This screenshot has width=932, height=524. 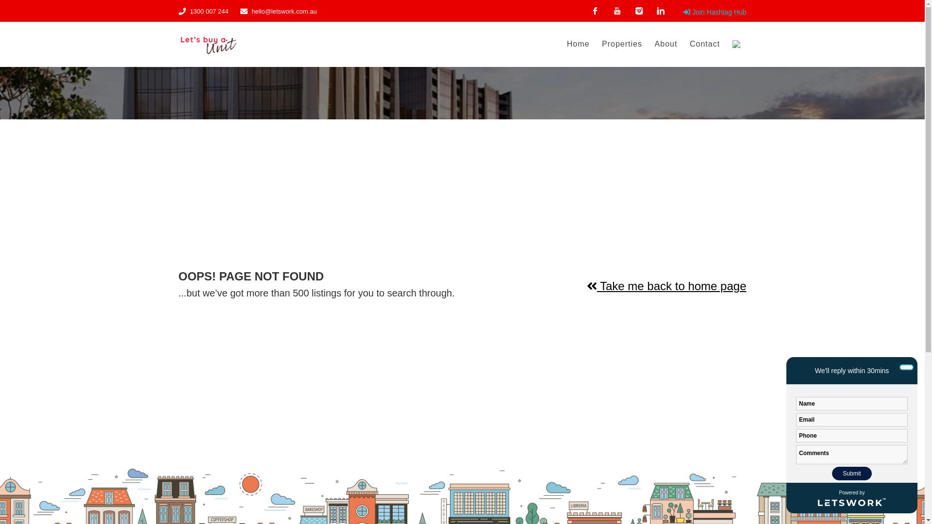 What do you see at coordinates (666, 44) in the screenshot?
I see `About` at bounding box center [666, 44].